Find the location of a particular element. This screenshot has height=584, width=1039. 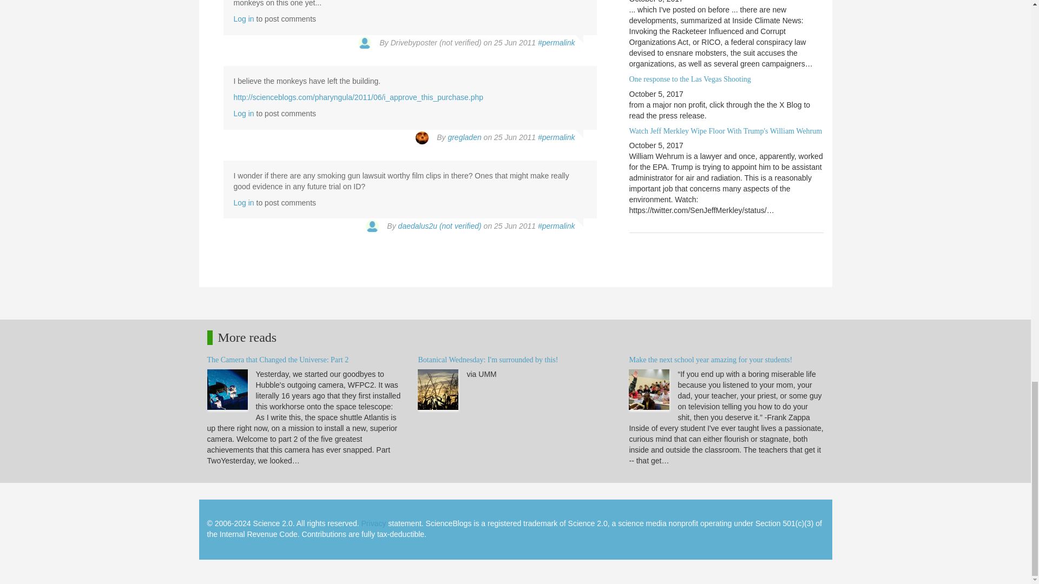

View user profile. is located at coordinates (464, 137).